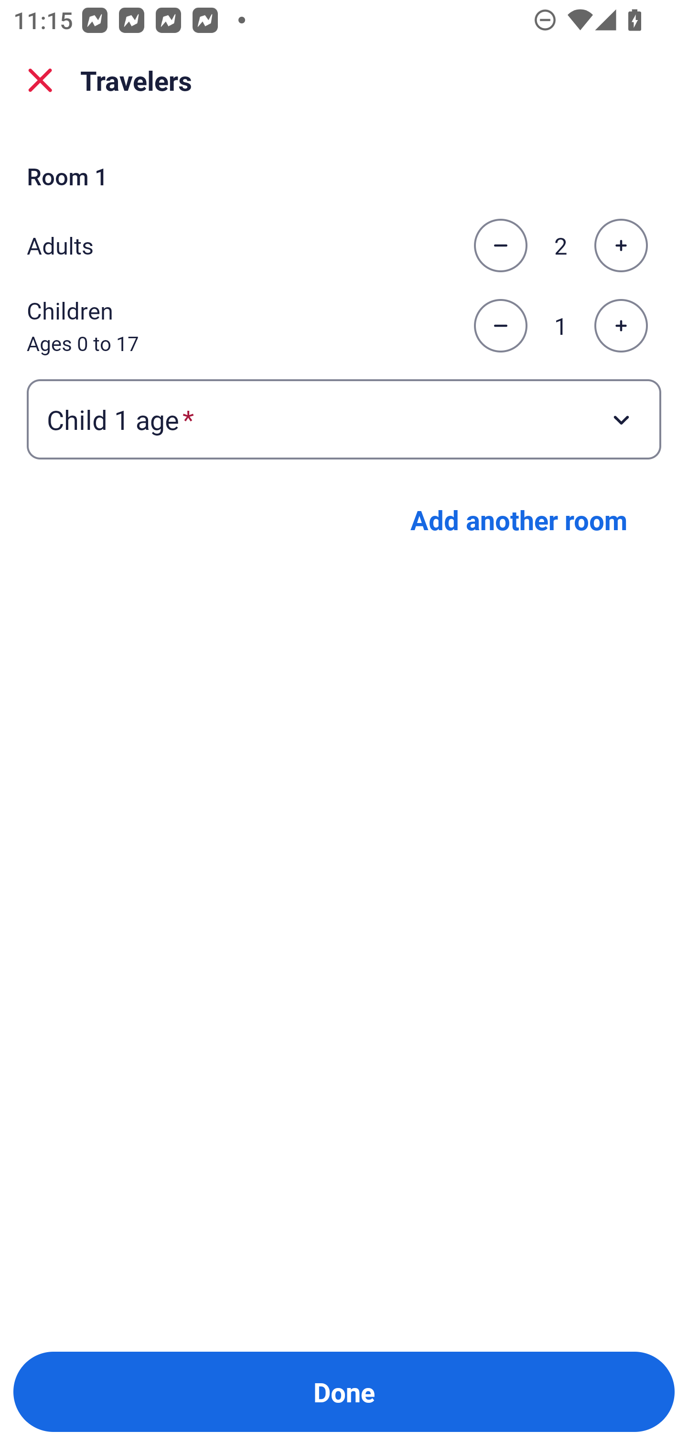 The width and height of the screenshot is (688, 1452). I want to click on Done, so click(344, 1392).